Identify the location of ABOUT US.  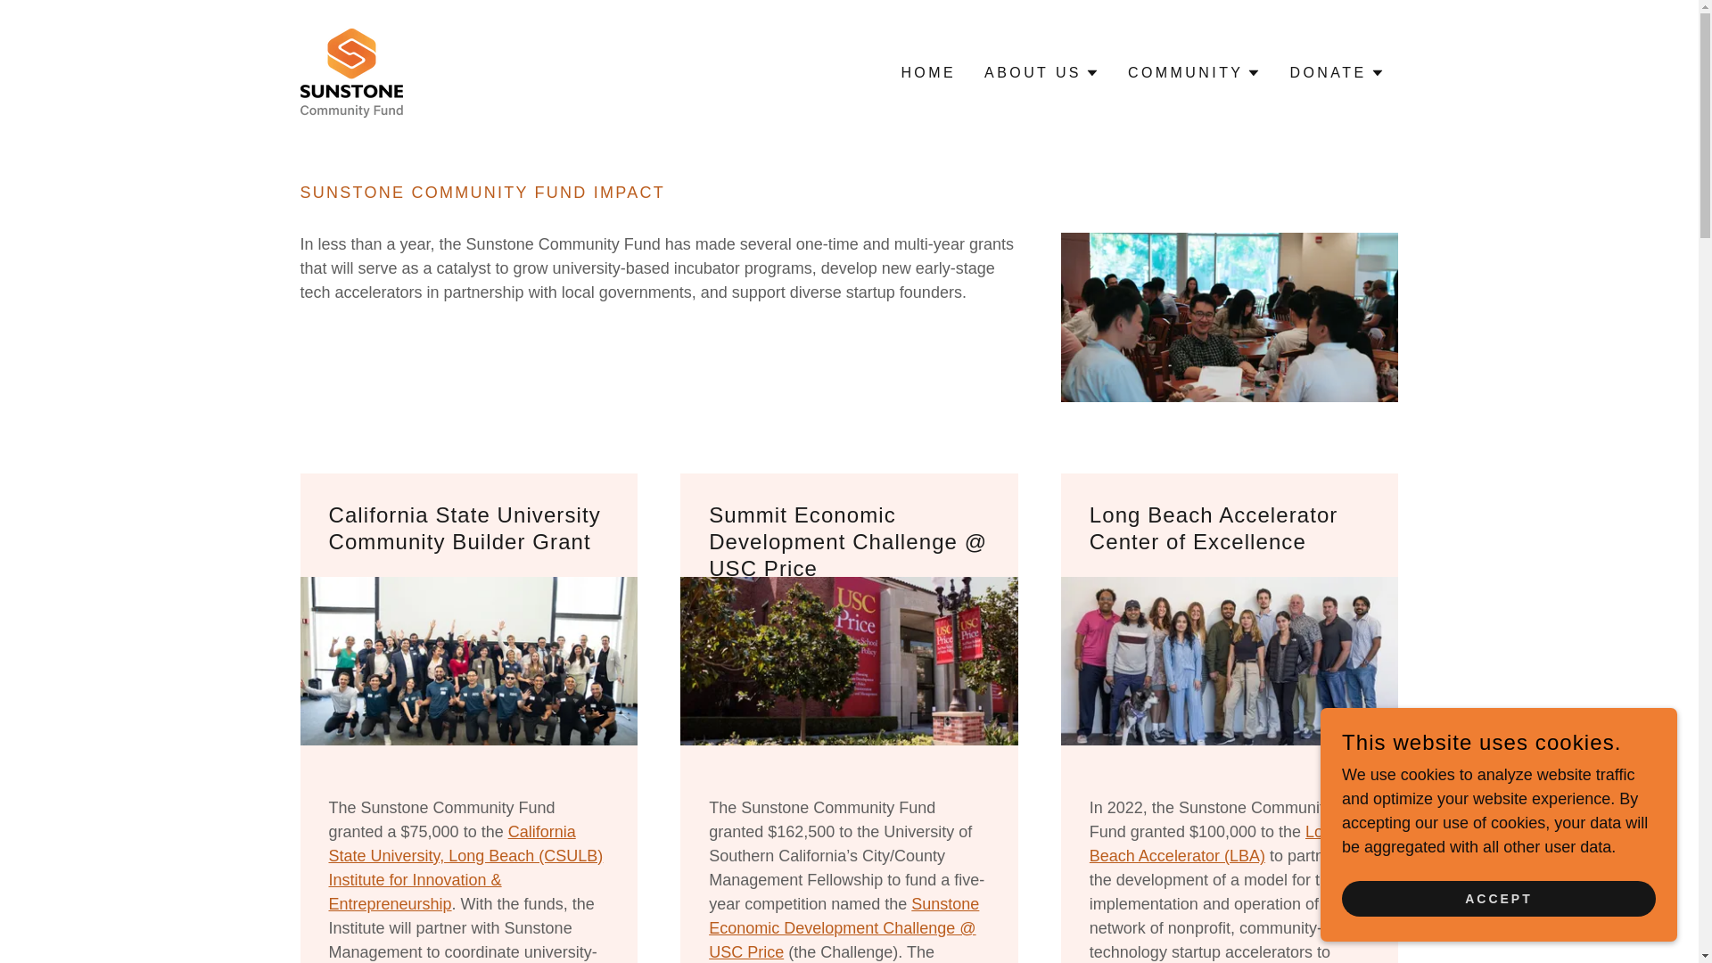
(1041, 73).